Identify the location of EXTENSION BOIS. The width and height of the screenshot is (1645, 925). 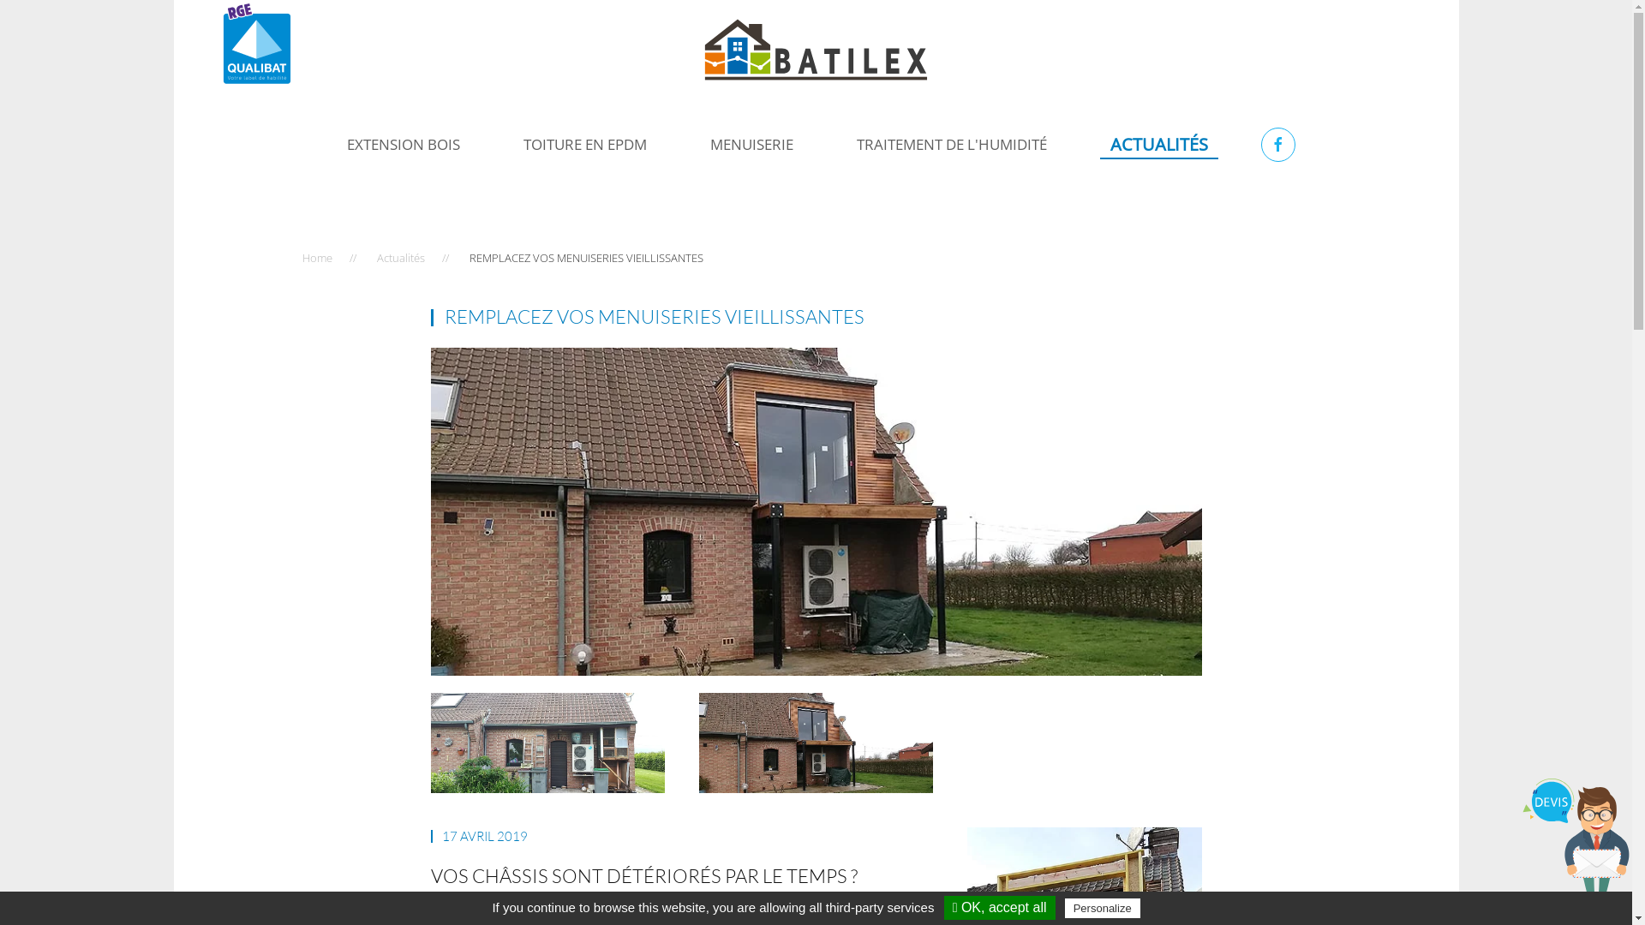
(404, 145).